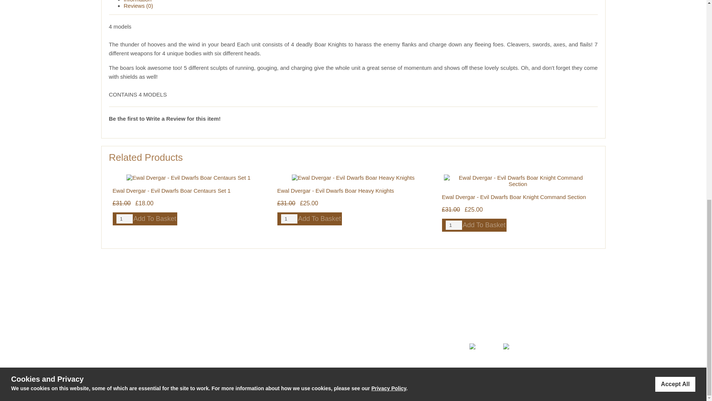 The image size is (712, 401). I want to click on Go Top, so click(108, 320).